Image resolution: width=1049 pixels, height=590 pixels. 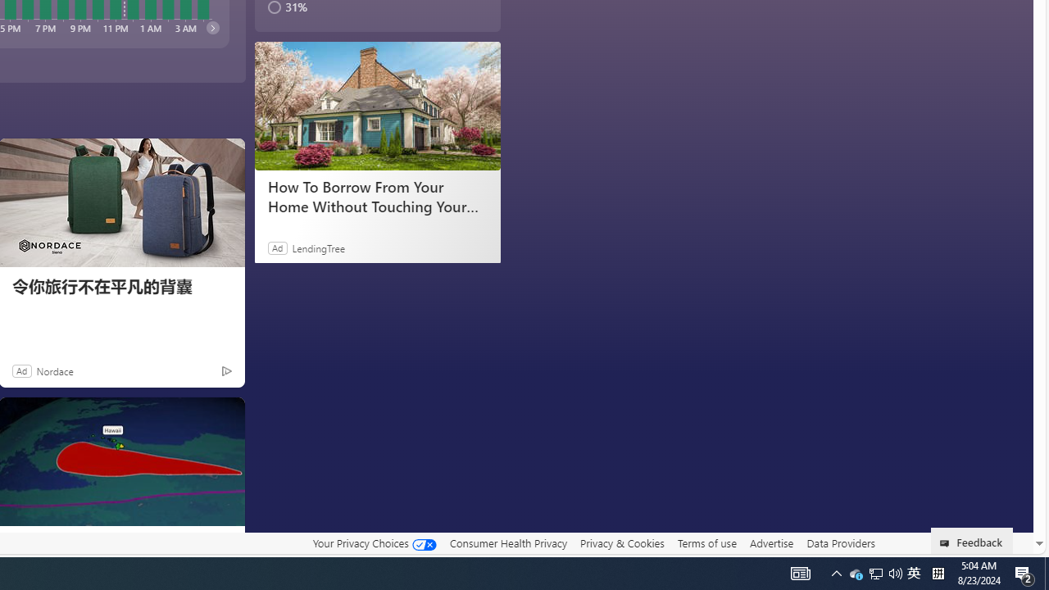 I want to click on LendingTree, so click(x=318, y=247).